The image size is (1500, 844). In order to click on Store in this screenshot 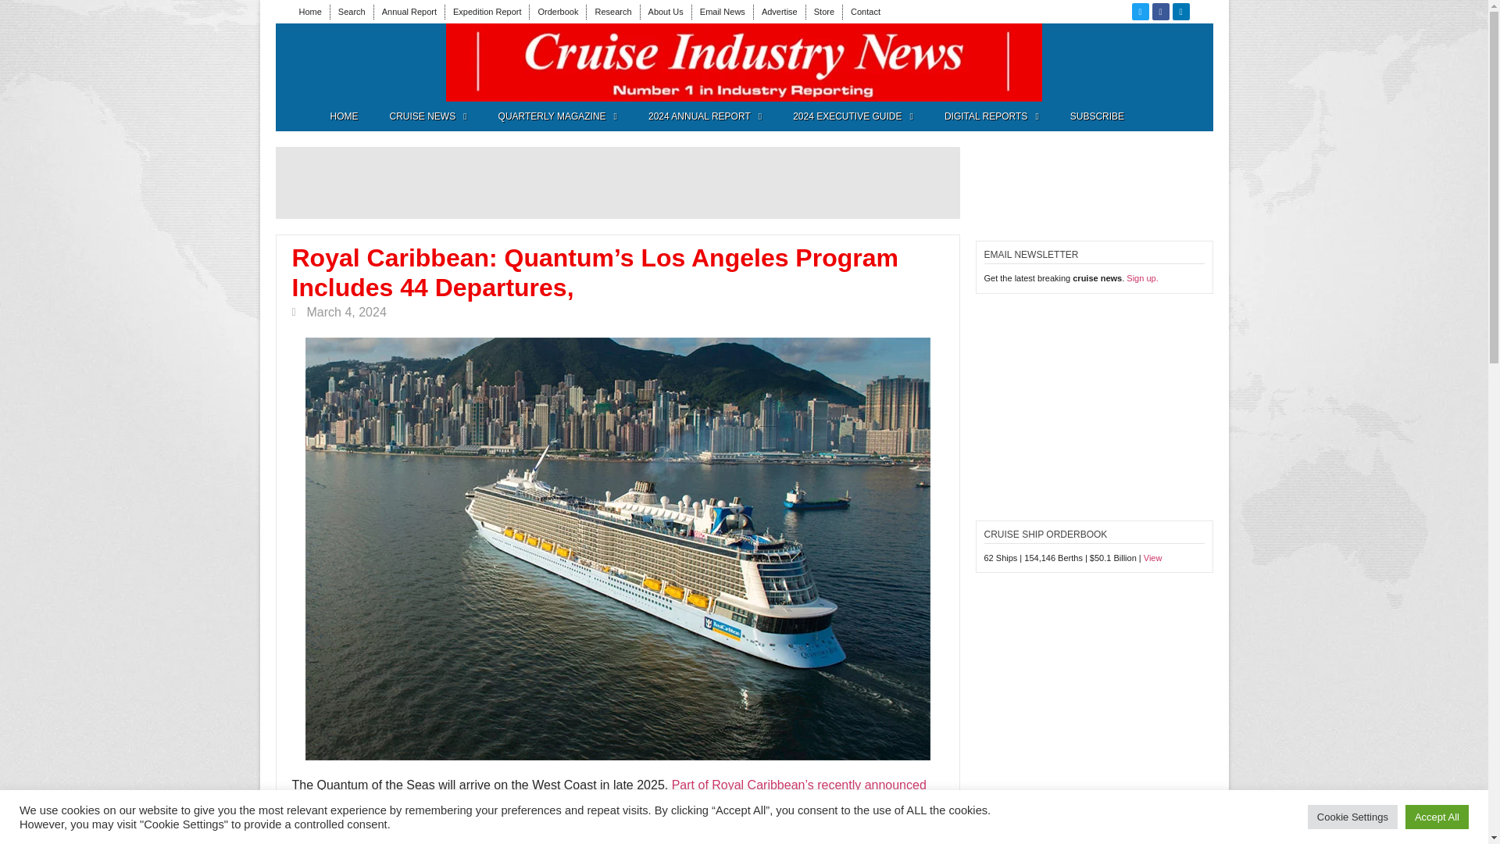, I will do `click(823, 11)`.